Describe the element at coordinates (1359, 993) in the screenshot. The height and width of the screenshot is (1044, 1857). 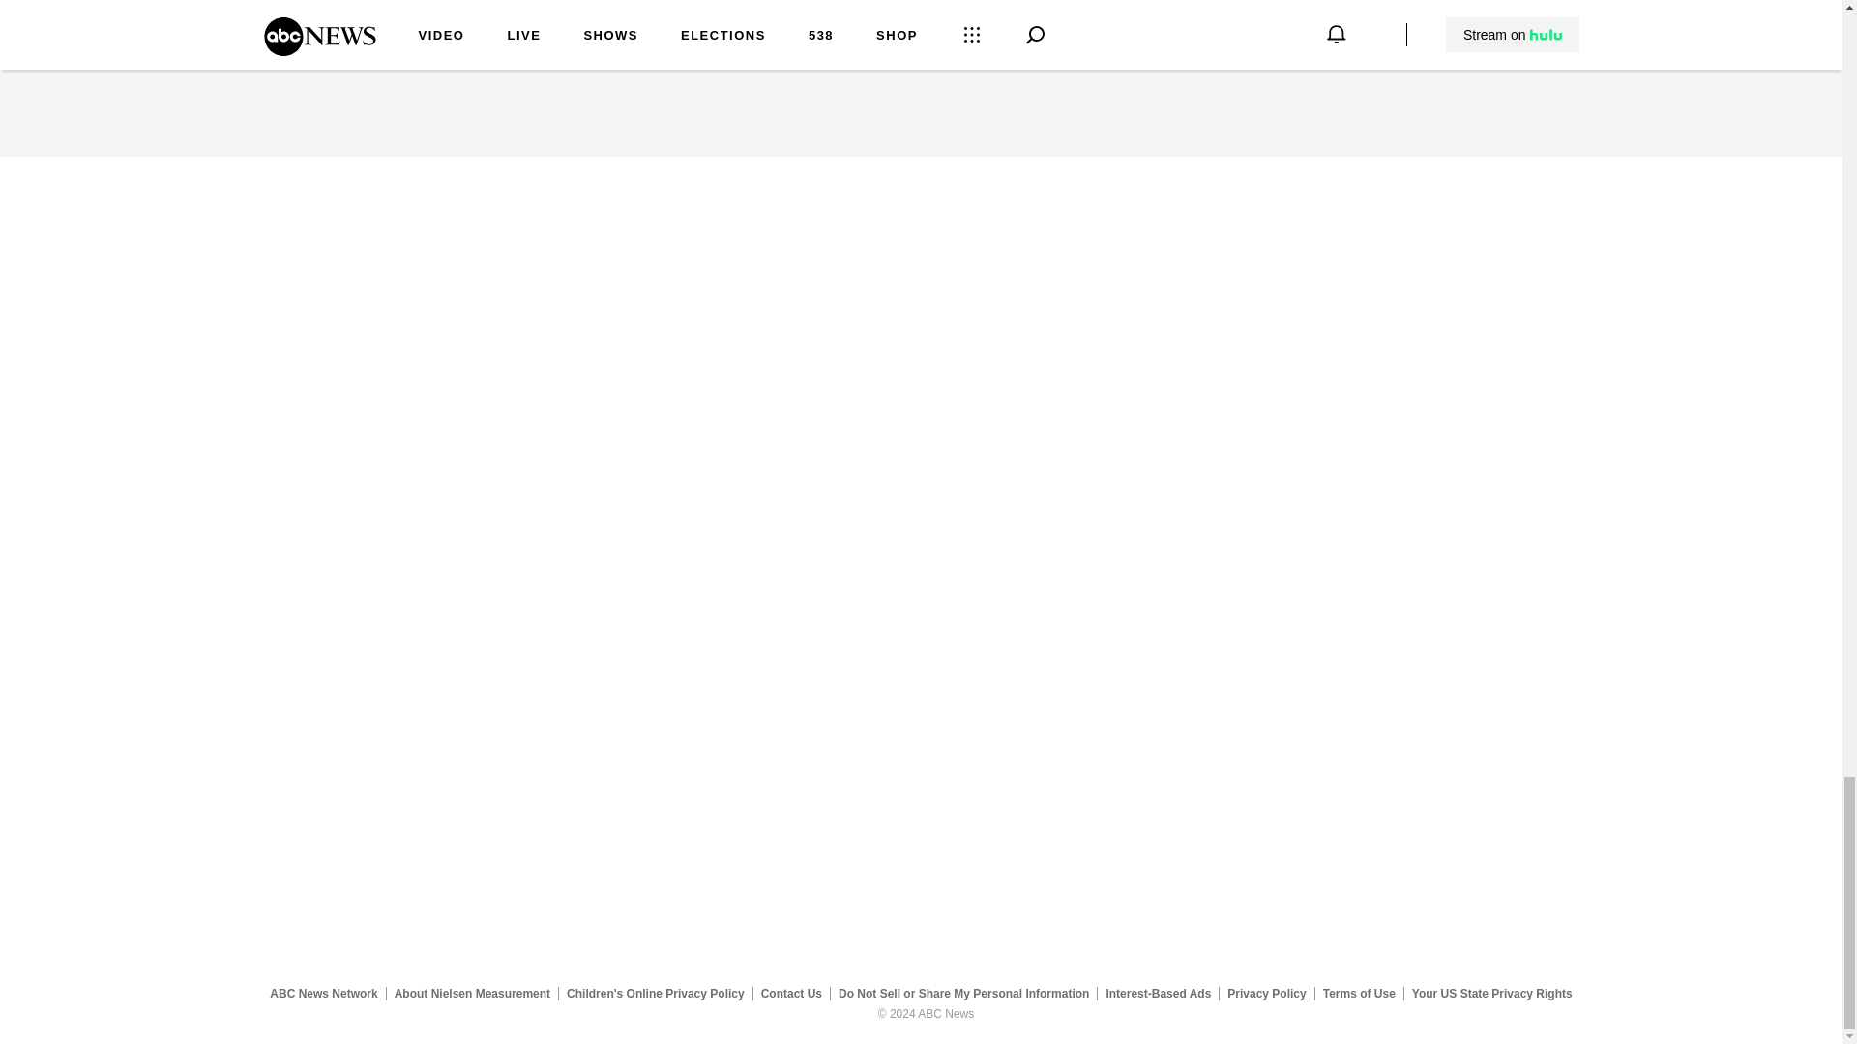
I see `Terms of Use` at that location.